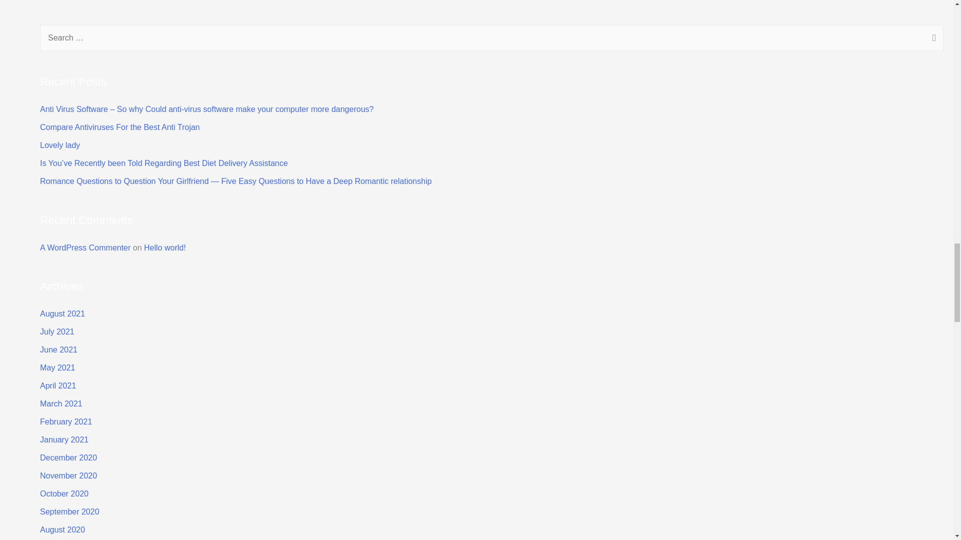 This screenshot has width=961, height=540. I want to click on March 2021, so click(61, 404).